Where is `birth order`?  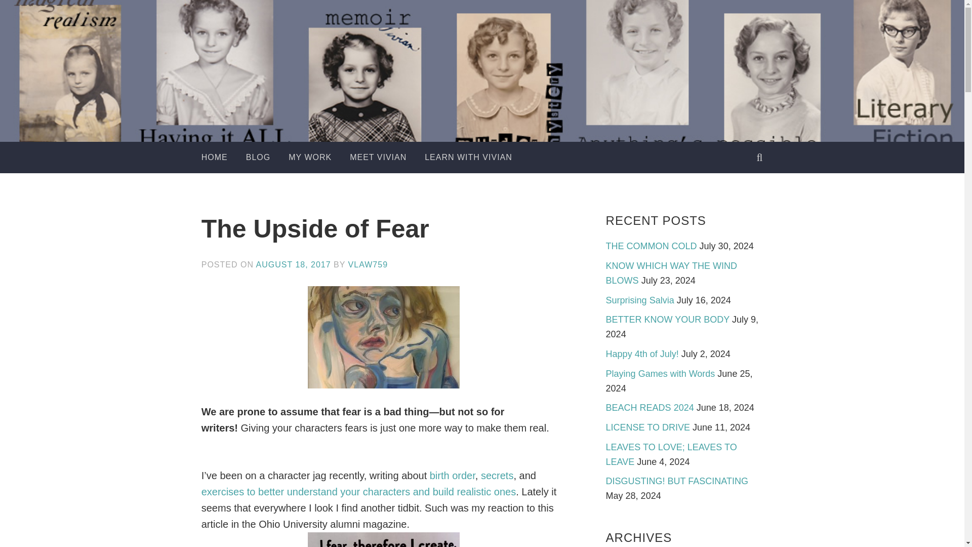
birth order is located at coordinates (452, 475).